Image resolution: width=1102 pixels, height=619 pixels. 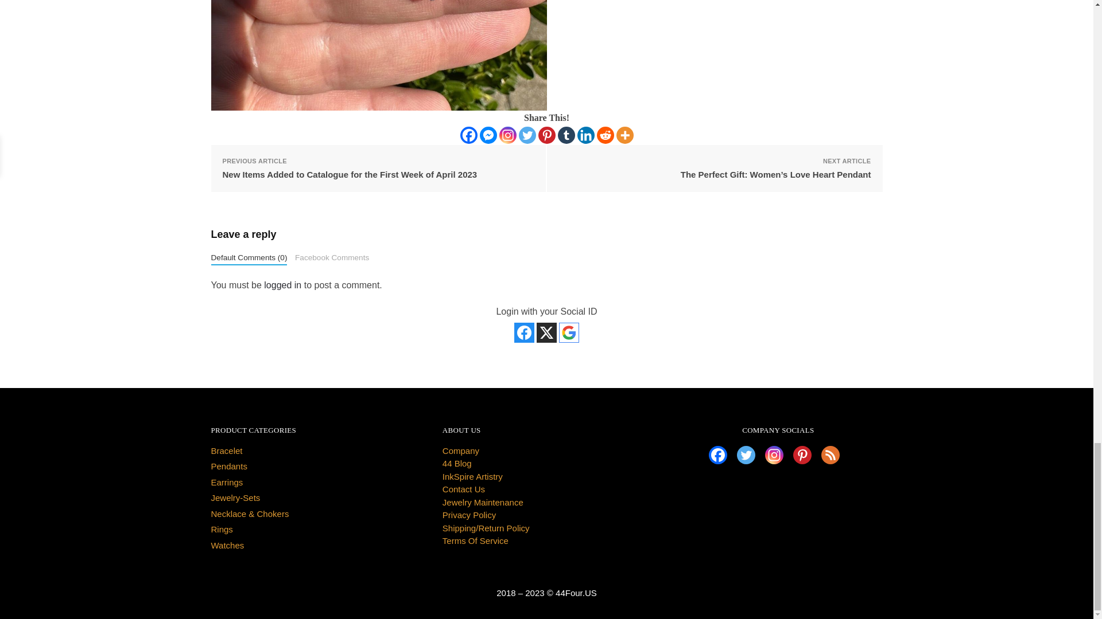 I want to click on Login with X, so click(x=546, y=332).